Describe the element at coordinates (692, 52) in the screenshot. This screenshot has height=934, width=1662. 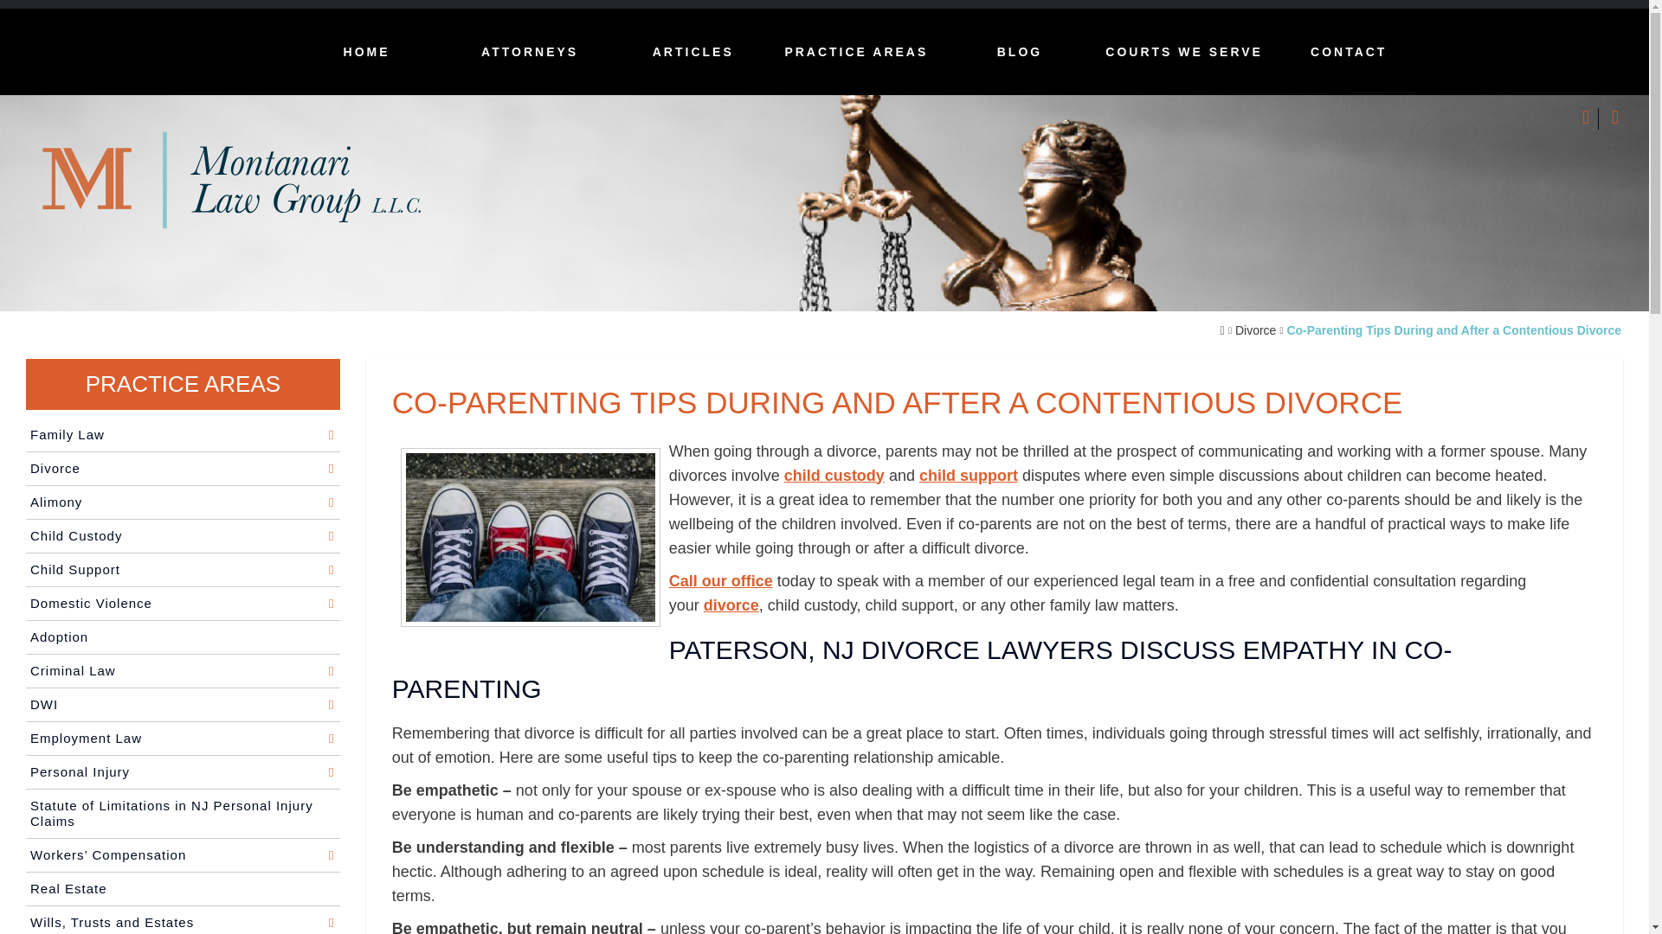
I see `ARTICLES` at that location.